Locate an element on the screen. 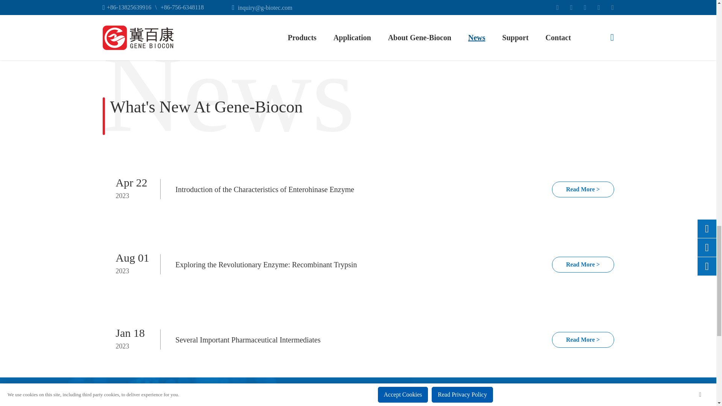 This screenshot has width=722, height=406. Yeast Extract Essence YE500 is located at coordinates (162, 10).